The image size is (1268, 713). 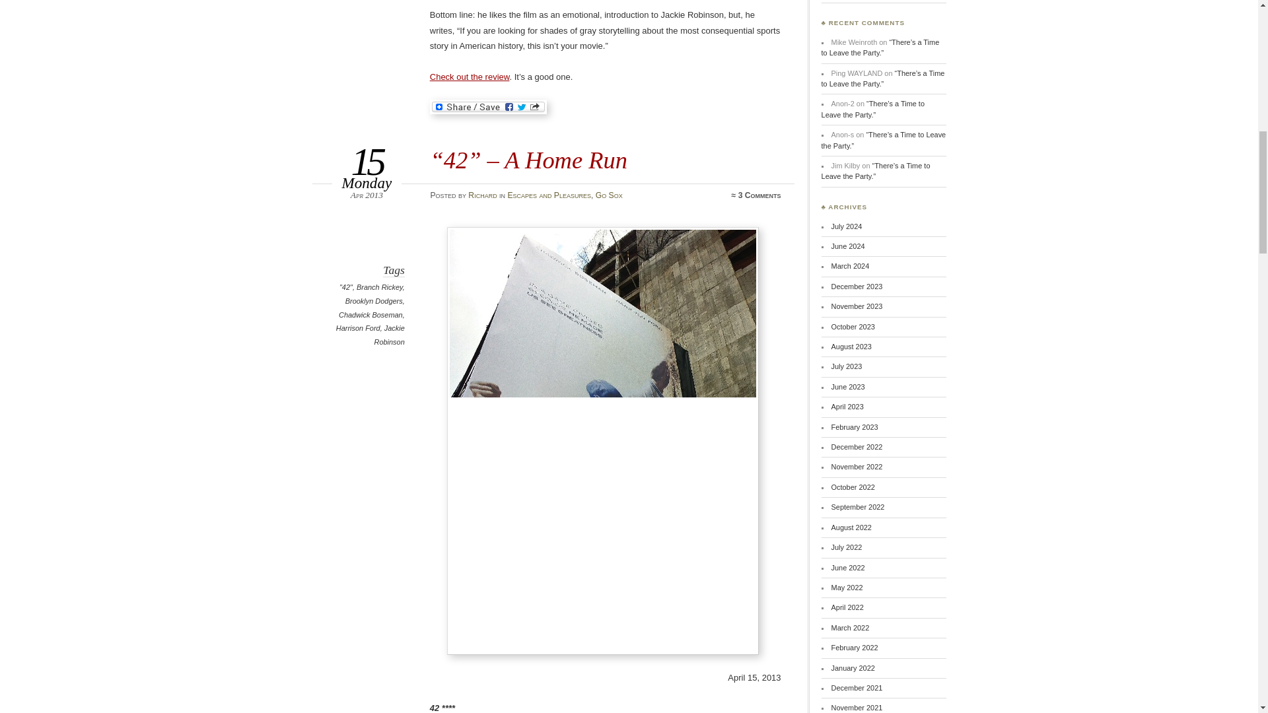 I want to click on Go Sox, so click(x=609, y=195).